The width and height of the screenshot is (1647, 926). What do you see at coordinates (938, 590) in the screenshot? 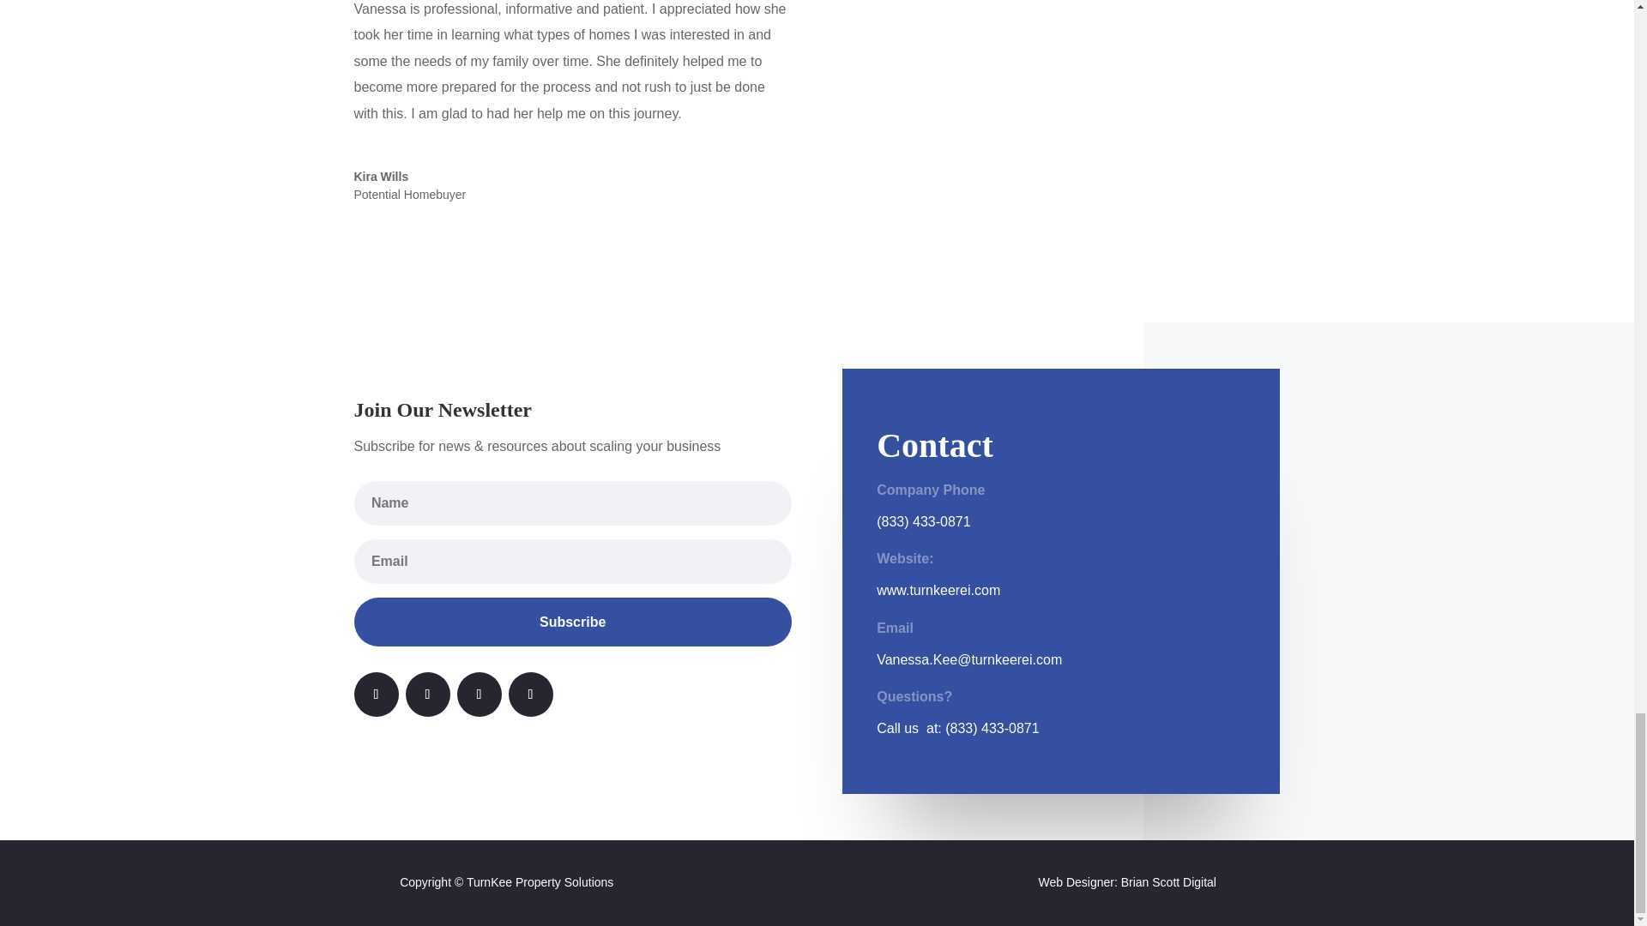
I see `www.turnkeerei.com` at bounding box center [938, 590].